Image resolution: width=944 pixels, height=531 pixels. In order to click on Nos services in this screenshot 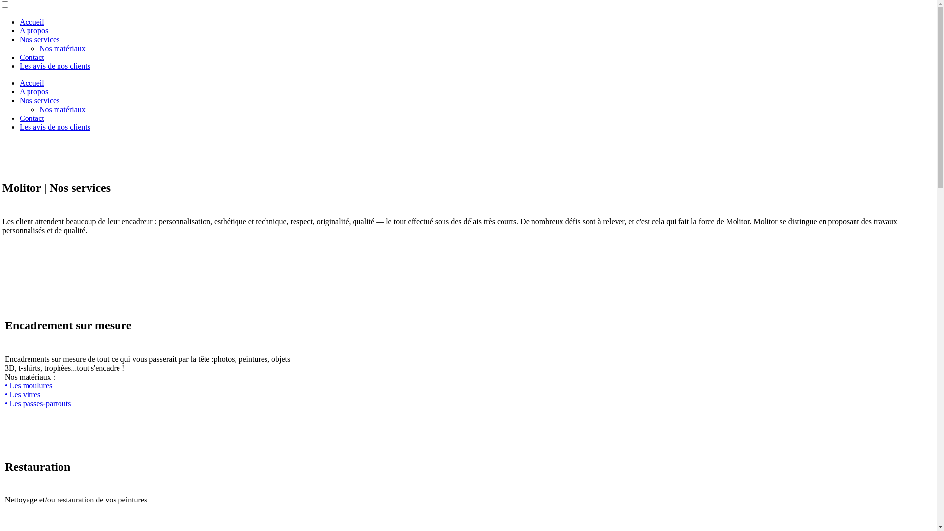, I will do `click(39, 100)`.